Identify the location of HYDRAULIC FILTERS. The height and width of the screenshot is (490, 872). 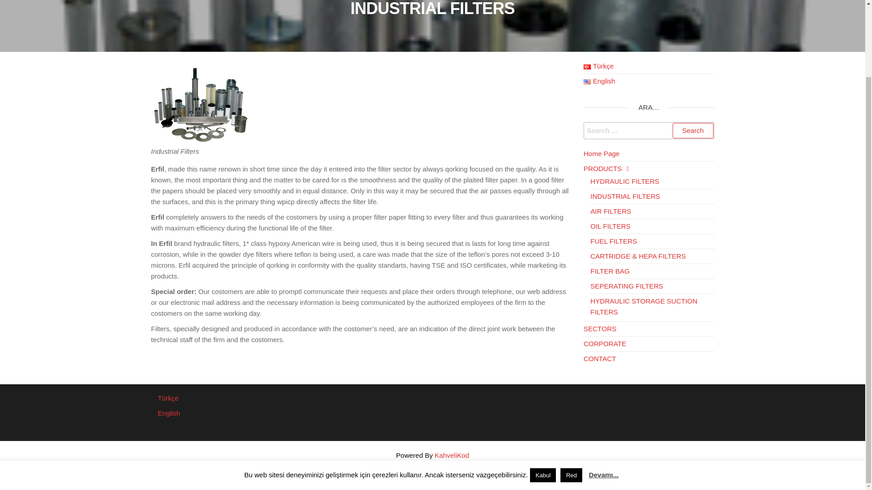
(624, 181).